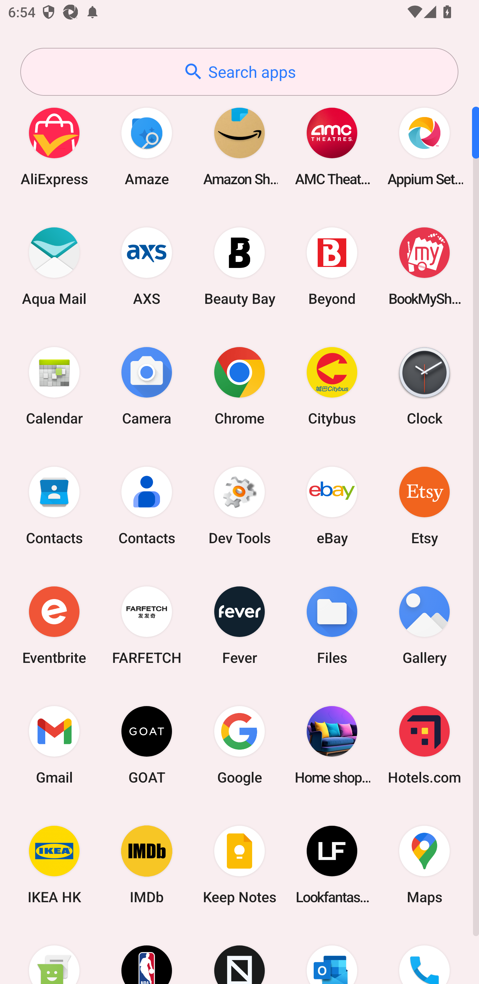 The height and width of the screenshot is (984, 479). What do you see at coordinates (54, 745) in the screenshot?
I see `Gmail` at bounding box center [54, 745].